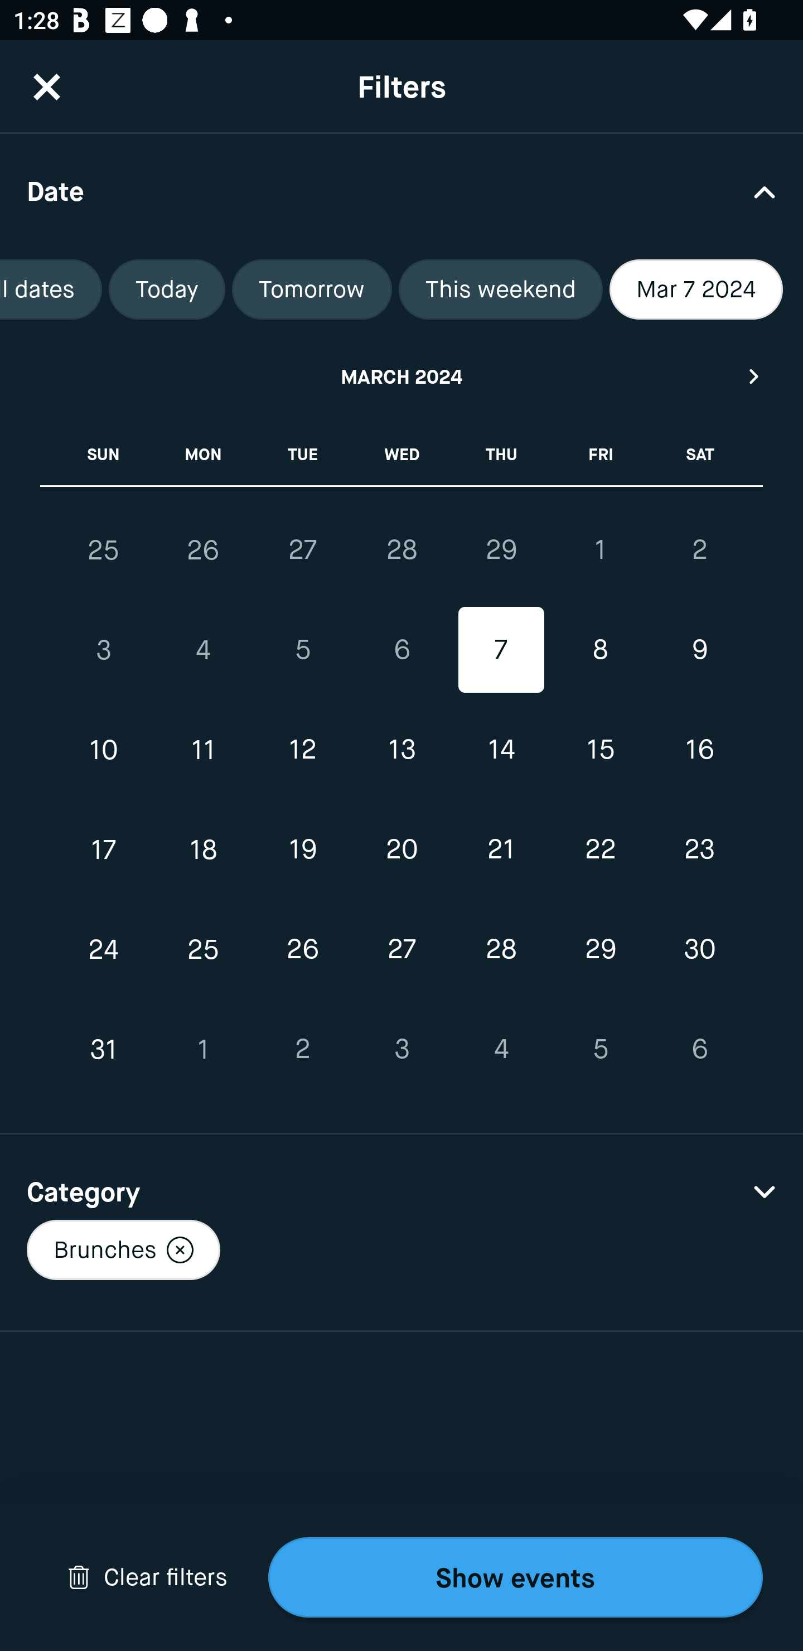  I want to click on 17, so click(104, 849).